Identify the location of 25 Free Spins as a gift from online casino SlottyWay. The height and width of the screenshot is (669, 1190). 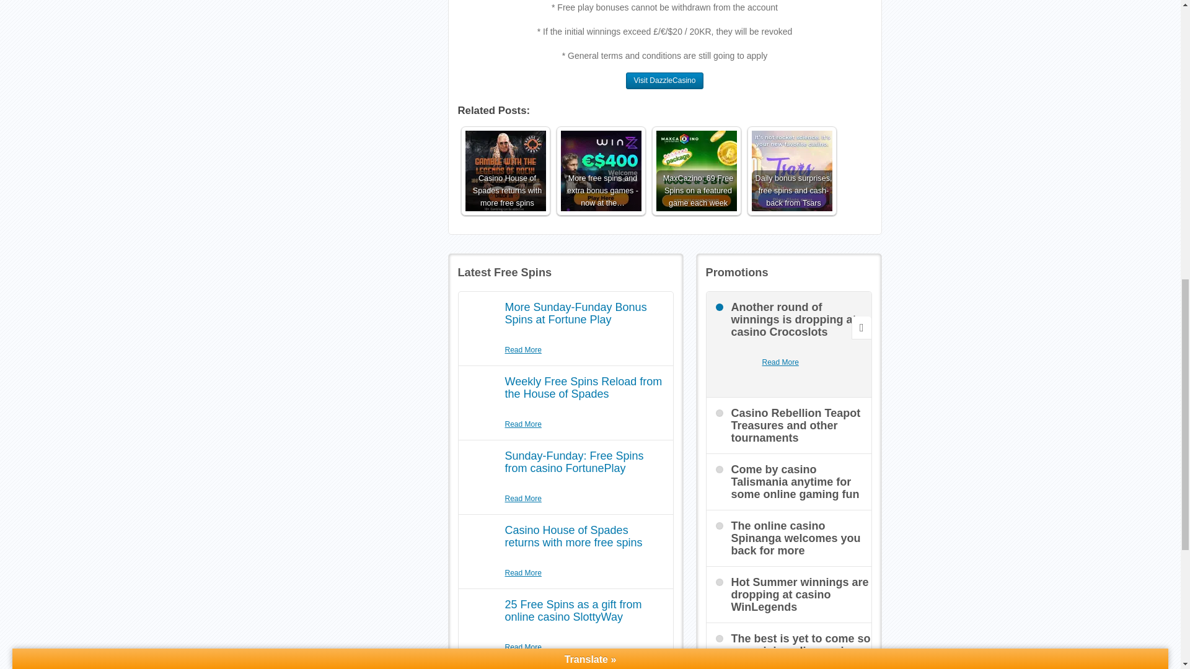
(573, 610).